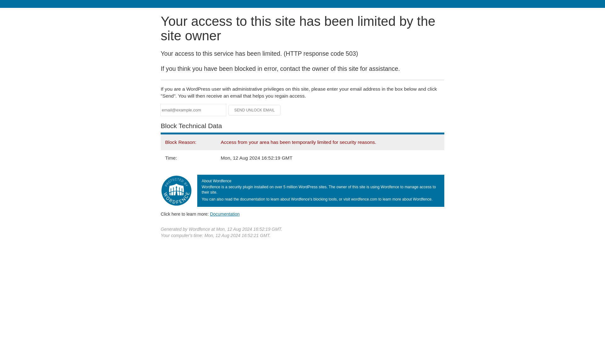  I want to click on Send Unlock Email, so click(255, 110).